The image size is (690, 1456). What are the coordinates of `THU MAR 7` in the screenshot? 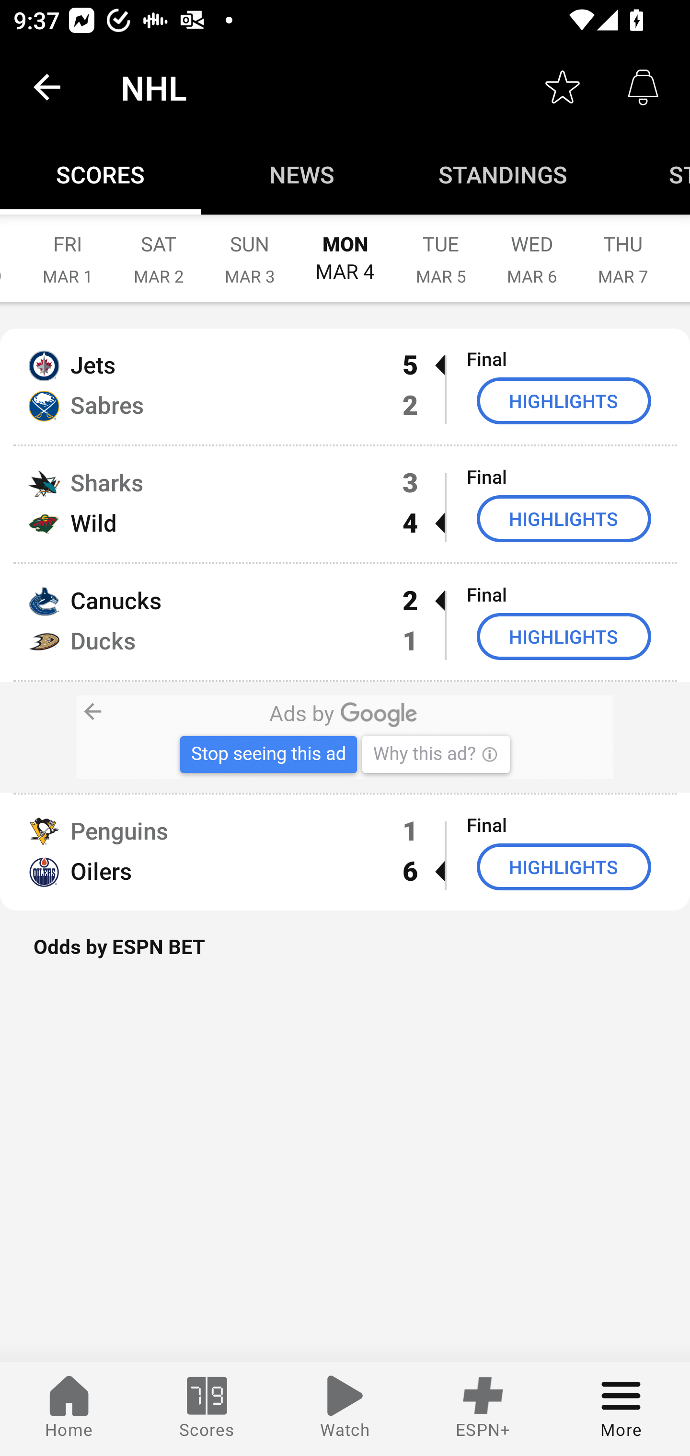 It's located at (623, 249).